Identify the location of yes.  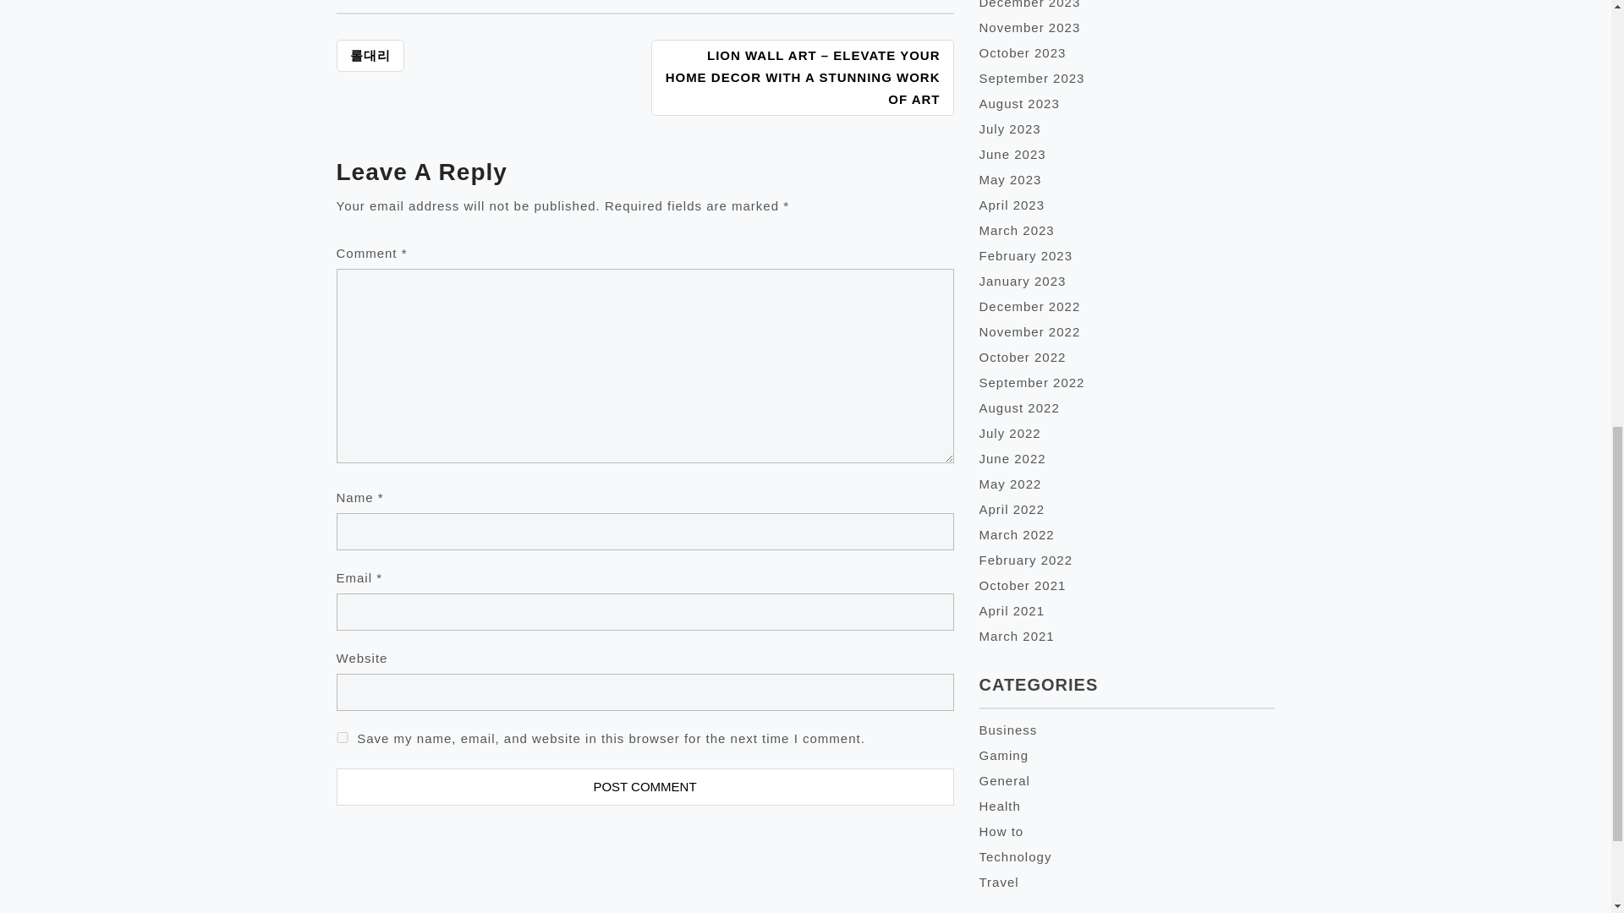
(342, 737).